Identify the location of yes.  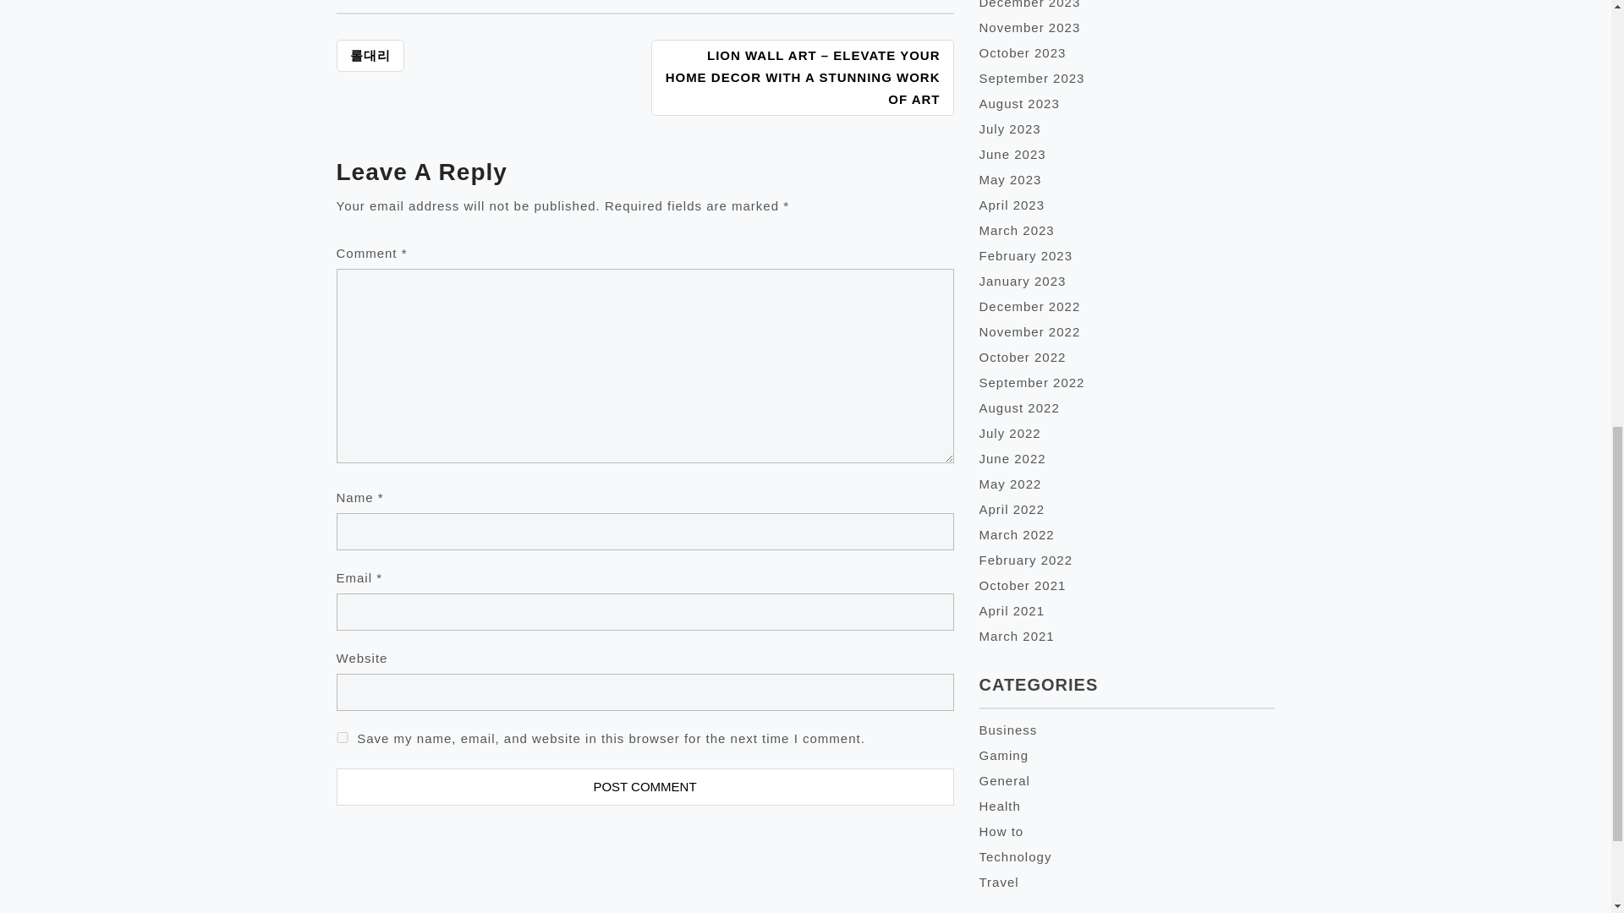
(342, 737).